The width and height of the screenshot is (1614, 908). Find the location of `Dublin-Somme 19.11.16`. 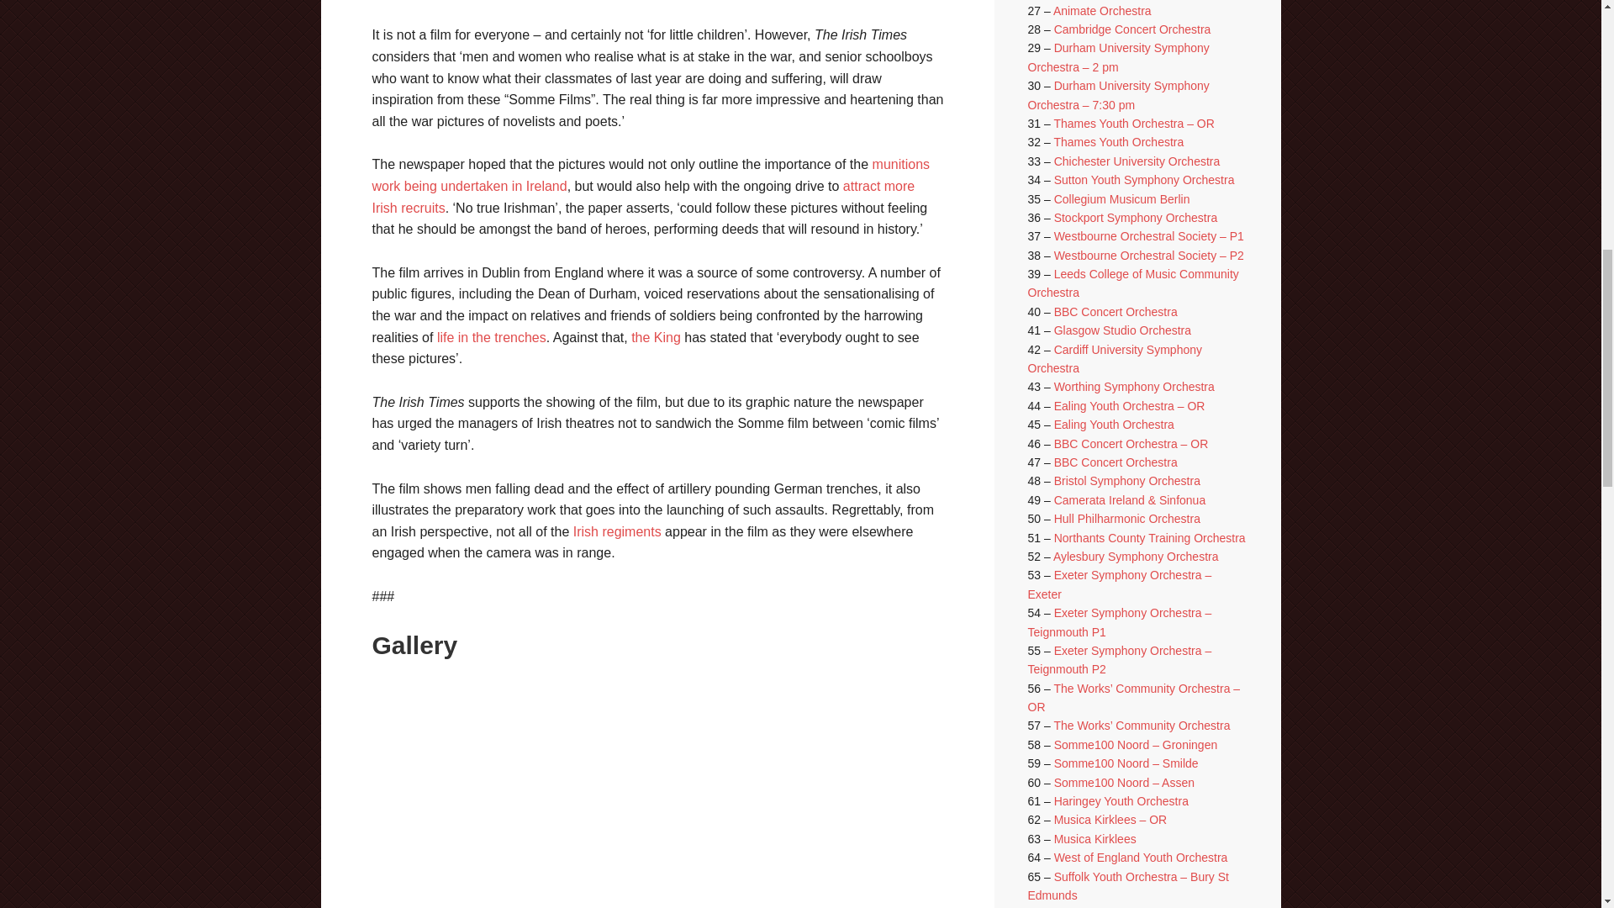

Dublin-Somme 19.11.16 is located at coordinates (789, 757).